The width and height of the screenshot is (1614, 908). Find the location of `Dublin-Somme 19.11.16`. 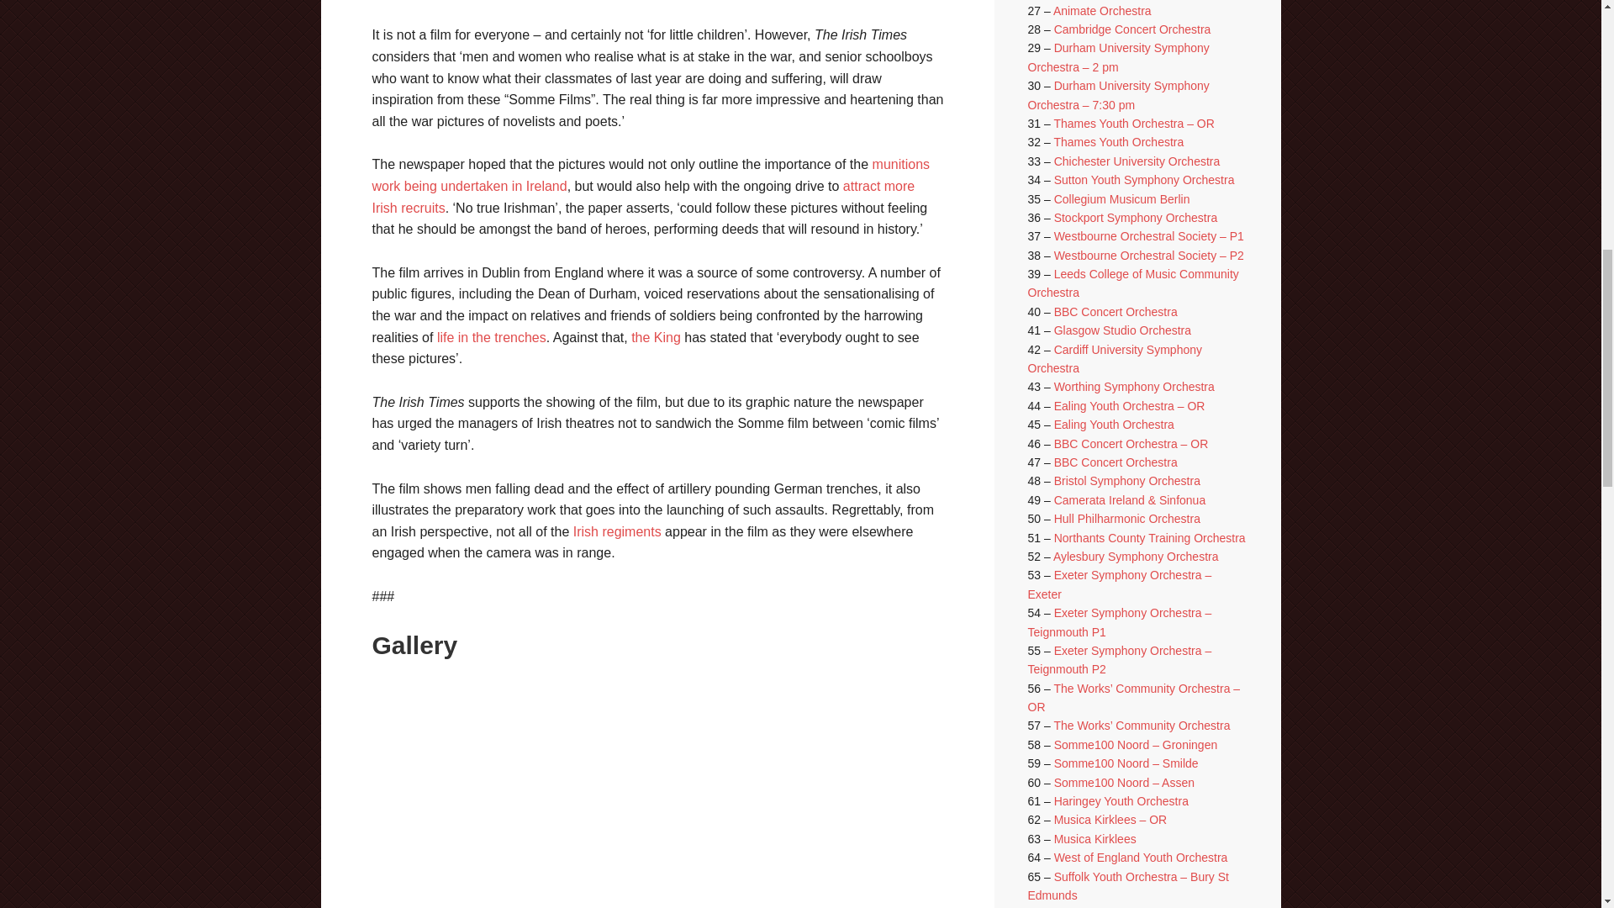

Dublin-Somme 19.11.16 is located at coordinates (789, 757).